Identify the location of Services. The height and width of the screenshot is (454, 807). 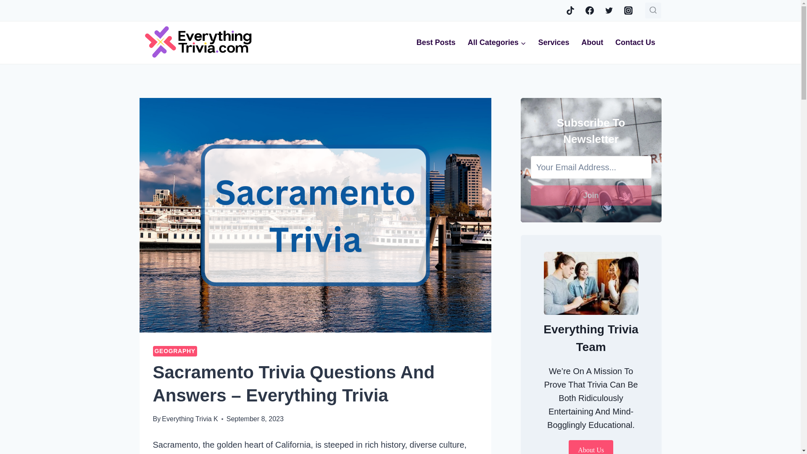
(553, 43).